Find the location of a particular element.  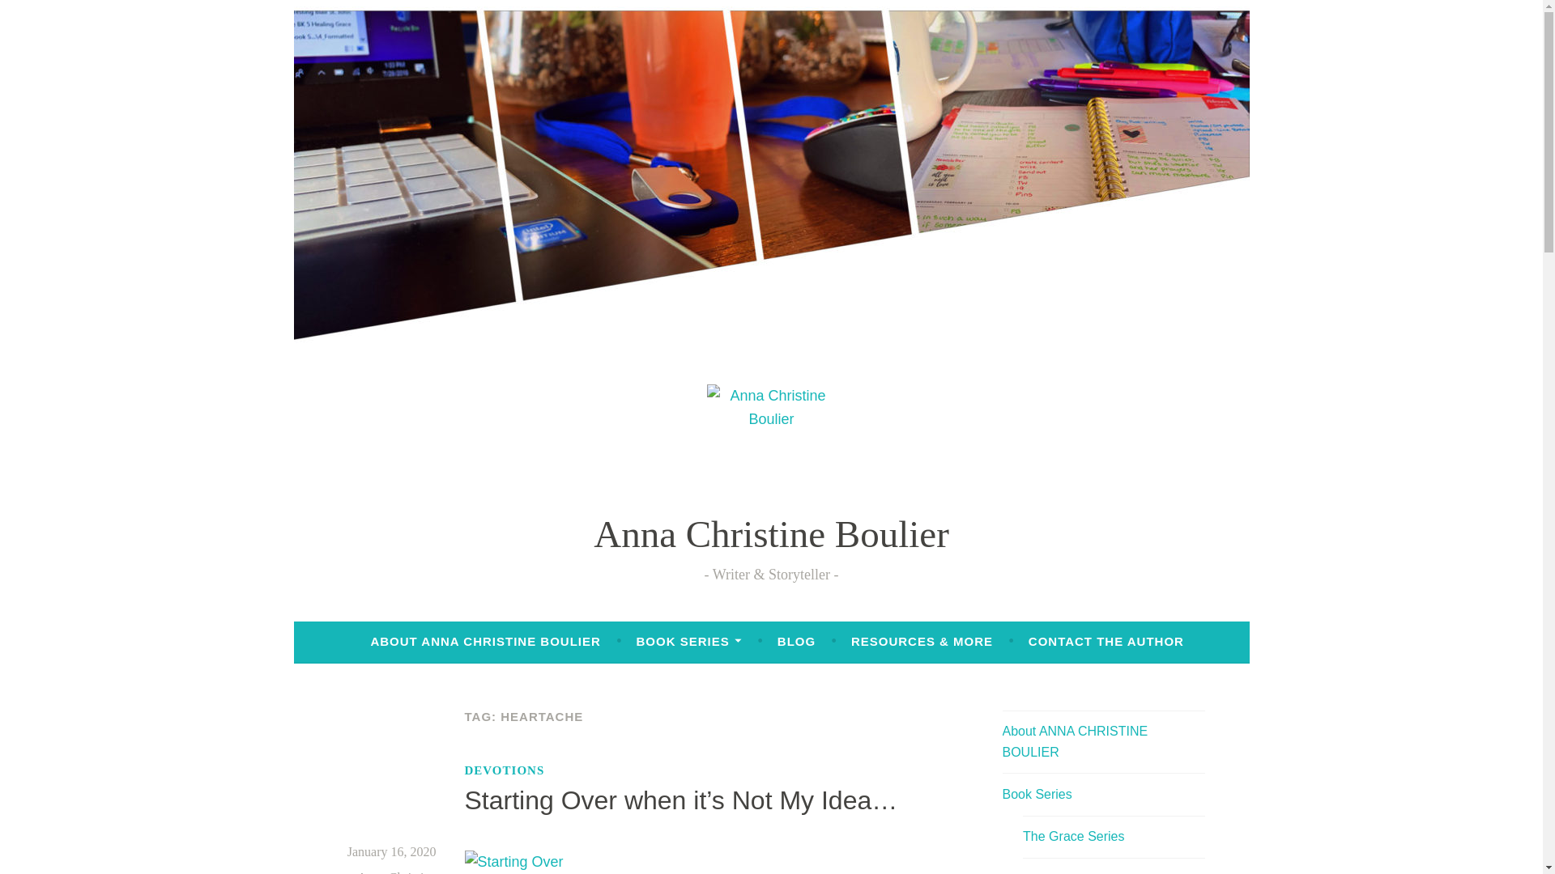

CONTACT THE AUTHOR is located at coordinates (1106, 642).